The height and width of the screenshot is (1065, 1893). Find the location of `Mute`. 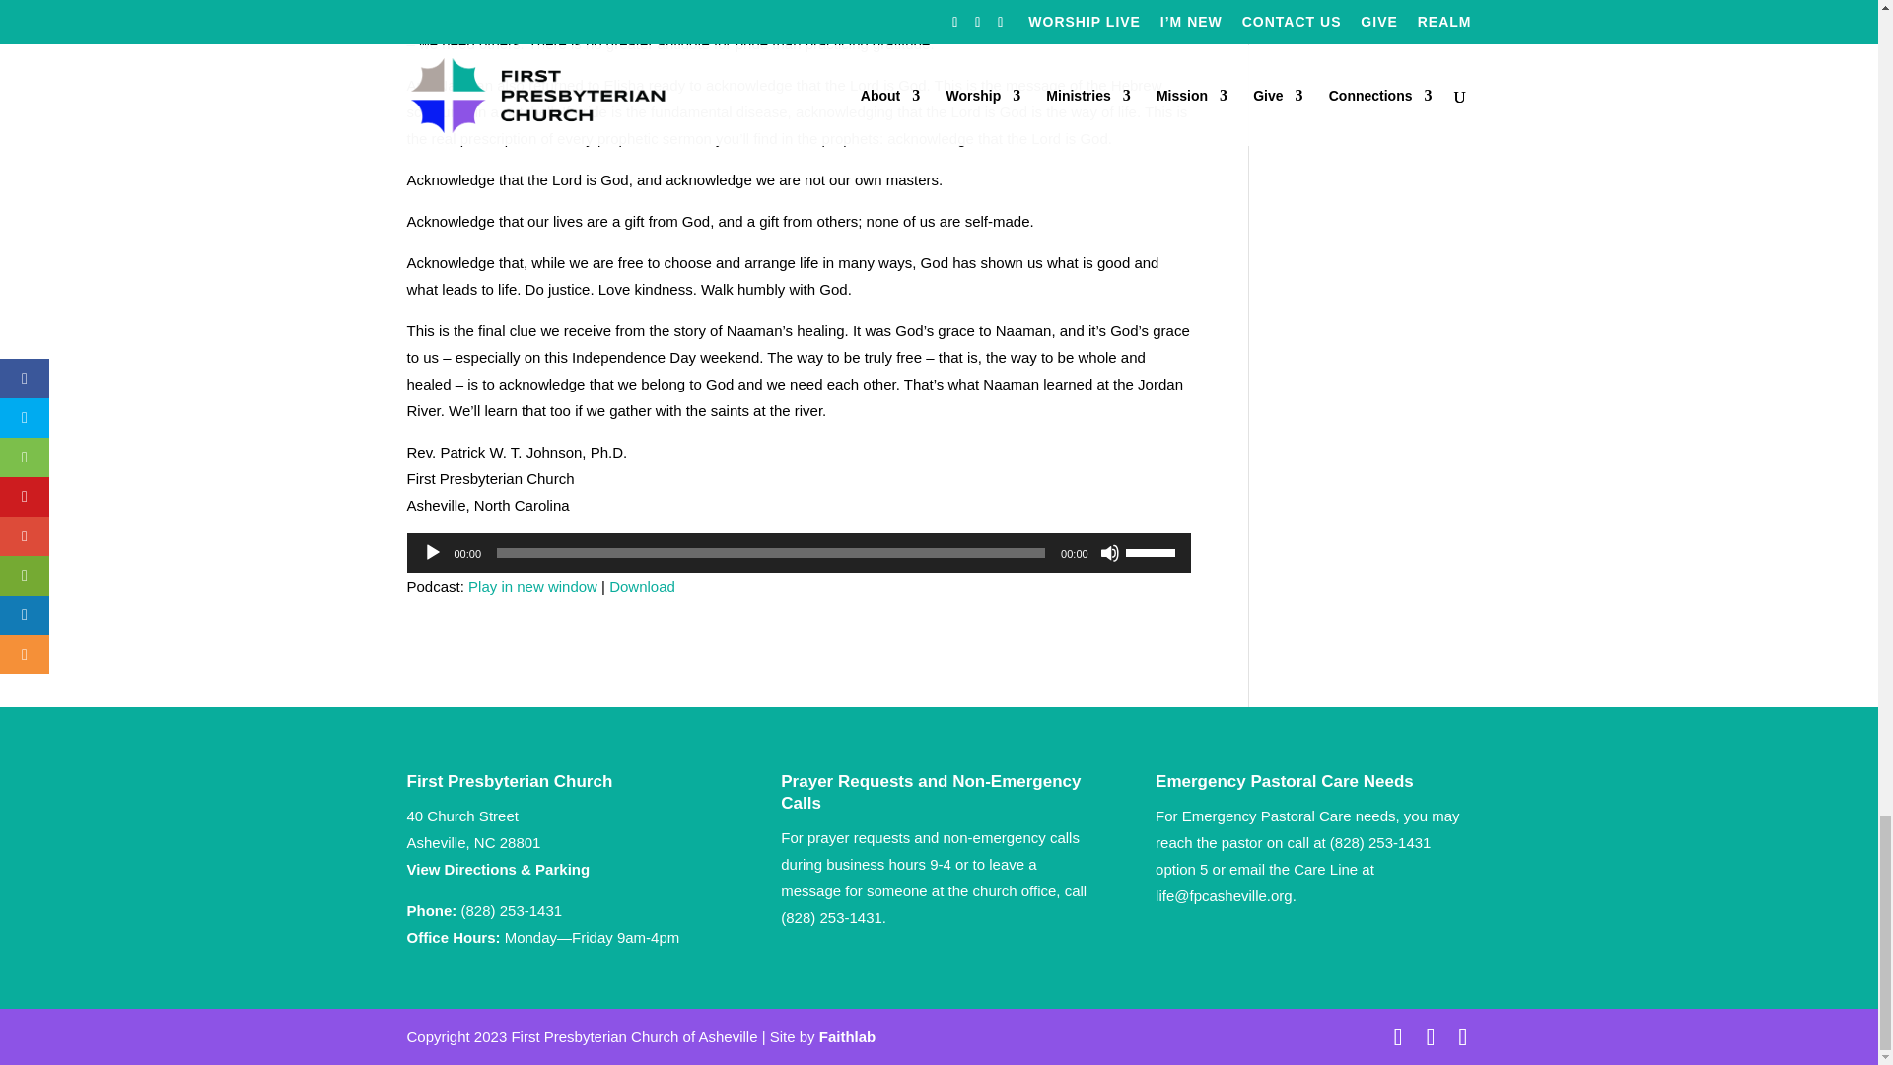

Mute is located at coordinates (1110, 552).